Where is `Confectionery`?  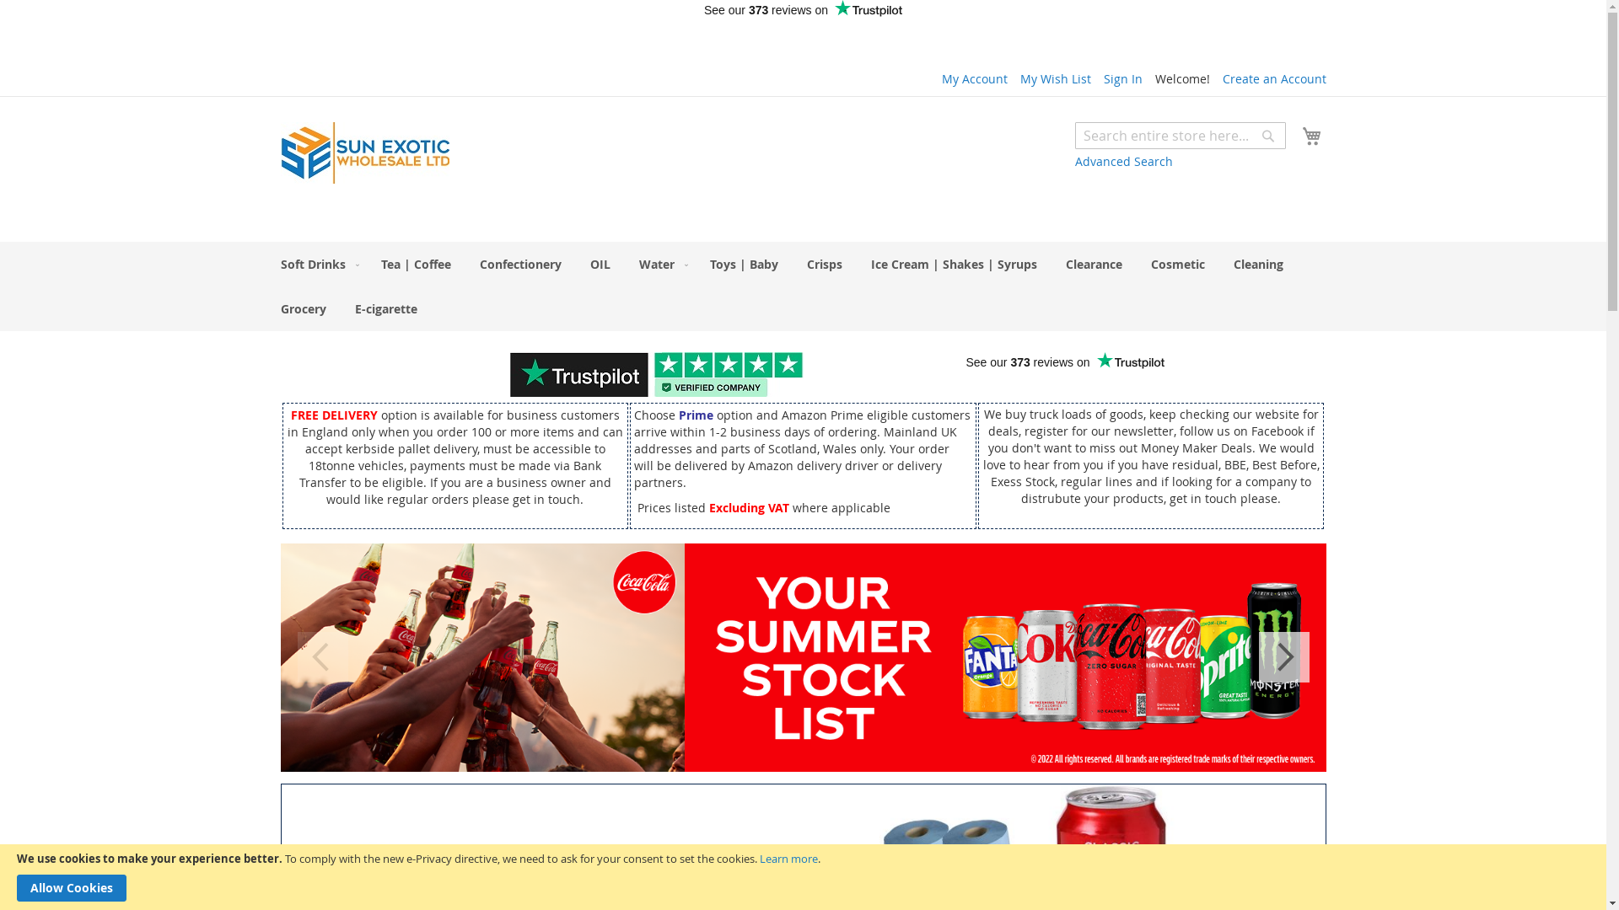
Confectionery is located at coordinates (519, 265).